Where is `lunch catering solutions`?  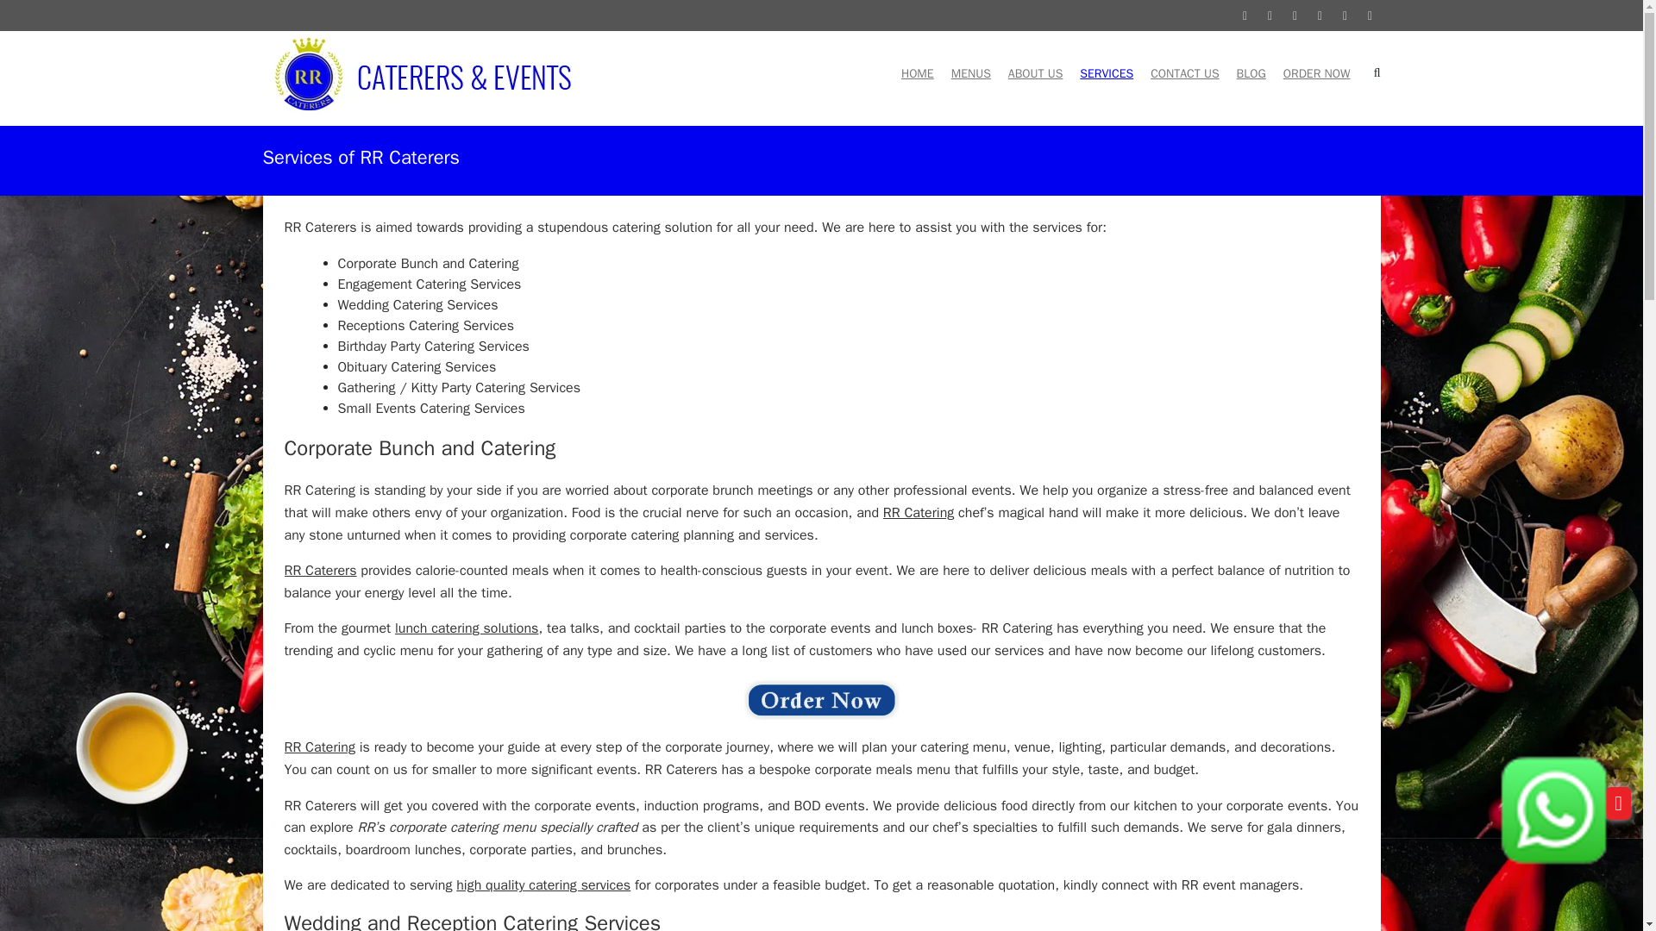
lunch catering solutions is located at coordinates (467, 628).